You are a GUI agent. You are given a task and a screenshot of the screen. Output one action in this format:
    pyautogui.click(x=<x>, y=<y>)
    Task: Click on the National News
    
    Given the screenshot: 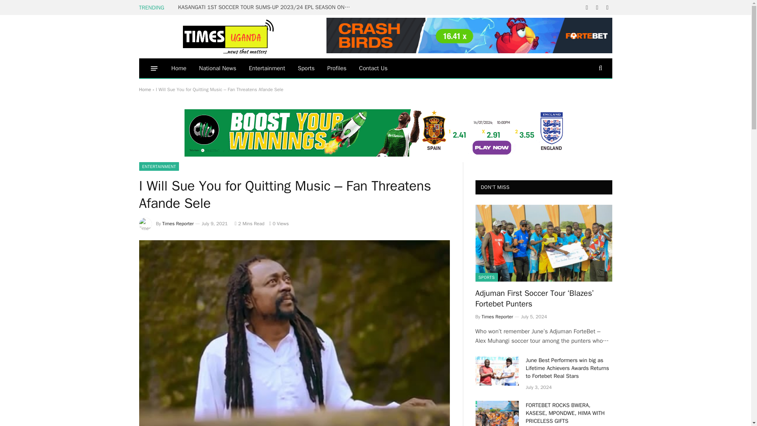 What is the action you would take?
    pyautogui.click(x=218, y=68)
    